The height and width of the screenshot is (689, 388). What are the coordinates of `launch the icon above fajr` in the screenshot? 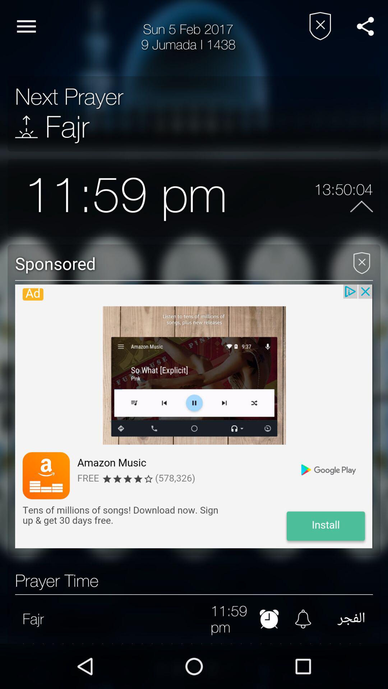 It's located at (69, 97).